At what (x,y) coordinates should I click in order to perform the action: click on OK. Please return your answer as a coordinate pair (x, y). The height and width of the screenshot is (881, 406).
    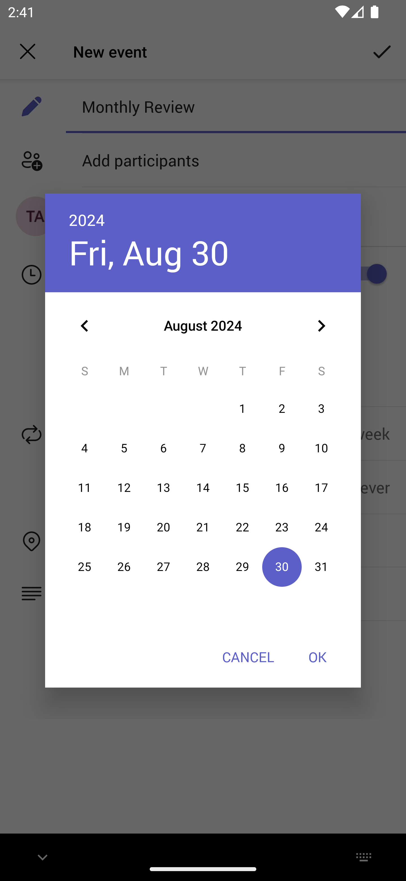
    Looking at the image, I should click on (317, 657).